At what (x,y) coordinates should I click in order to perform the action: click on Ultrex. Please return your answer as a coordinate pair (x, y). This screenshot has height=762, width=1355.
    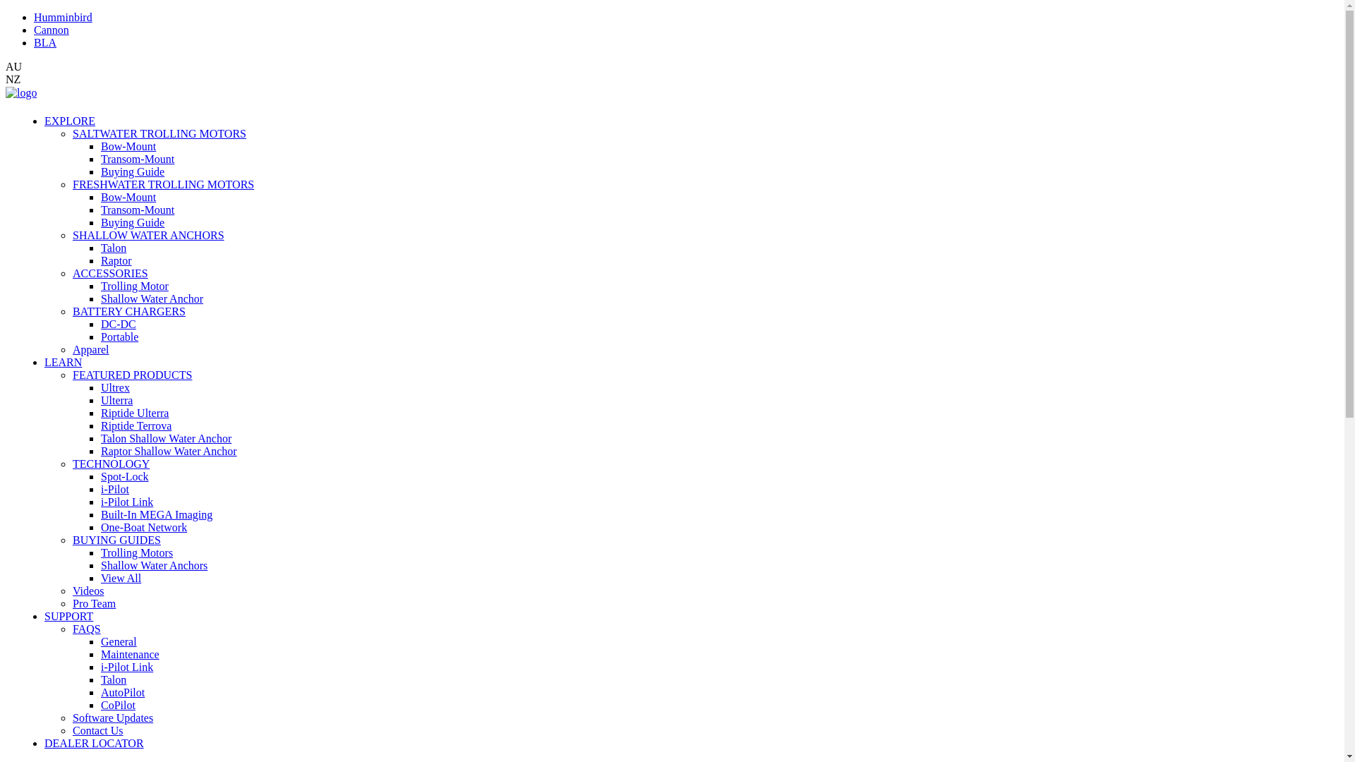
    Looking at the image, I should click on (116, 388).